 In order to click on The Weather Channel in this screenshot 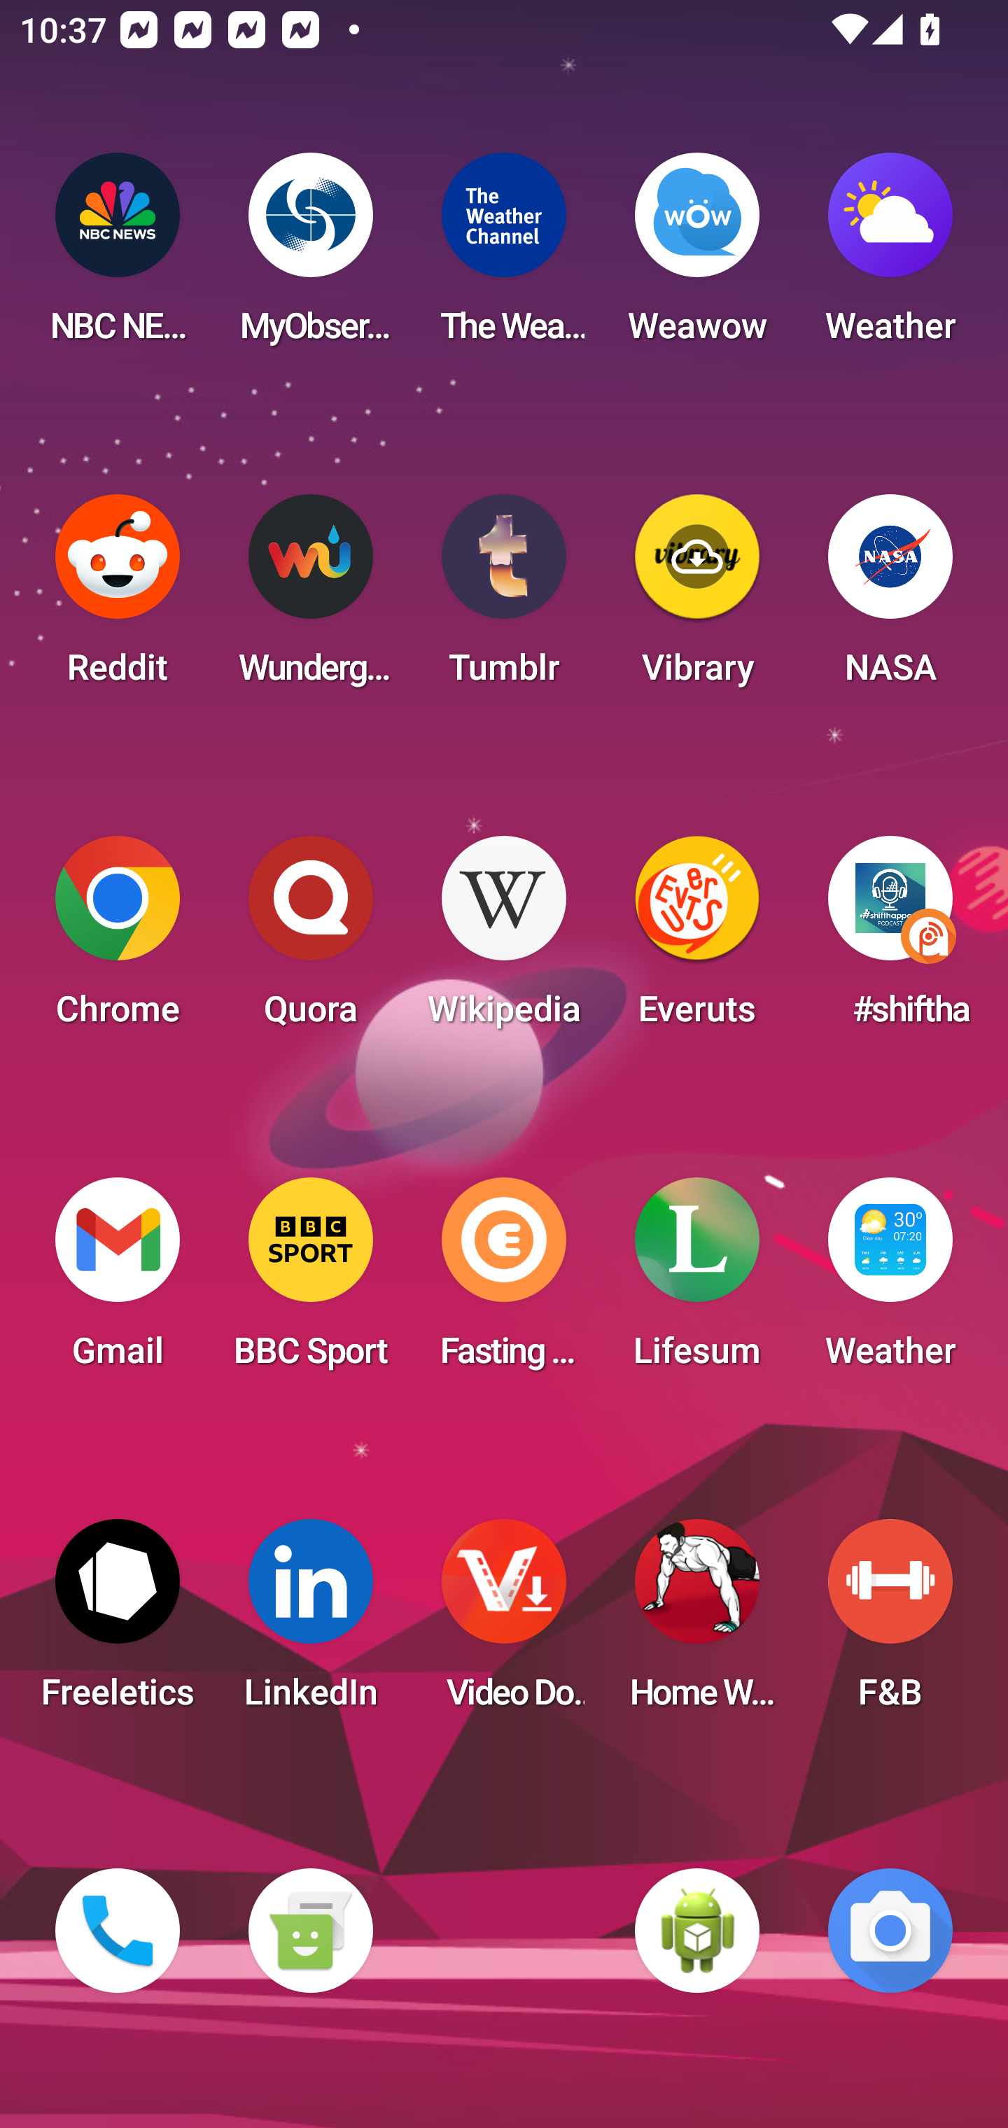, I will do `click(504, 256)`.